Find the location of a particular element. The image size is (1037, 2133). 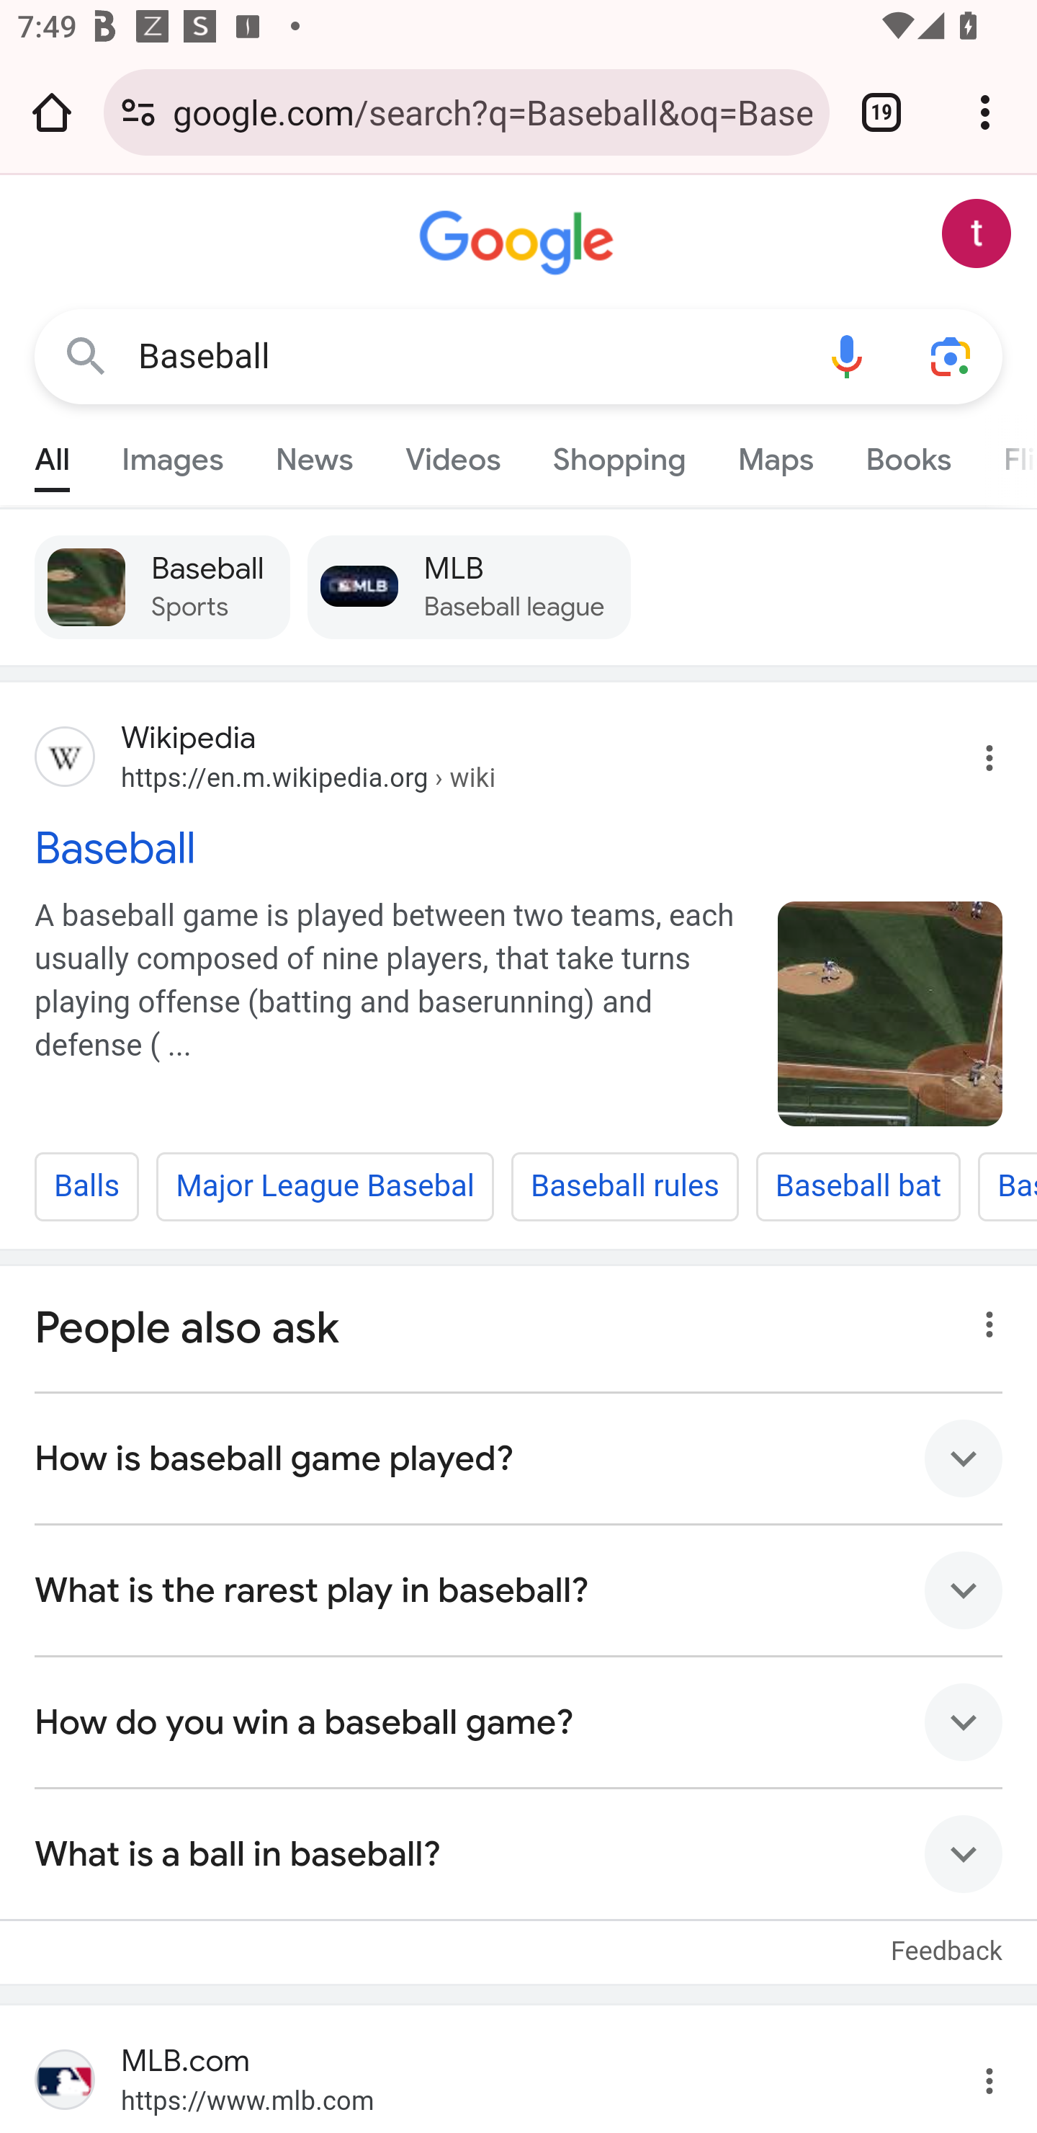

News is located at coordinates (314, 454).